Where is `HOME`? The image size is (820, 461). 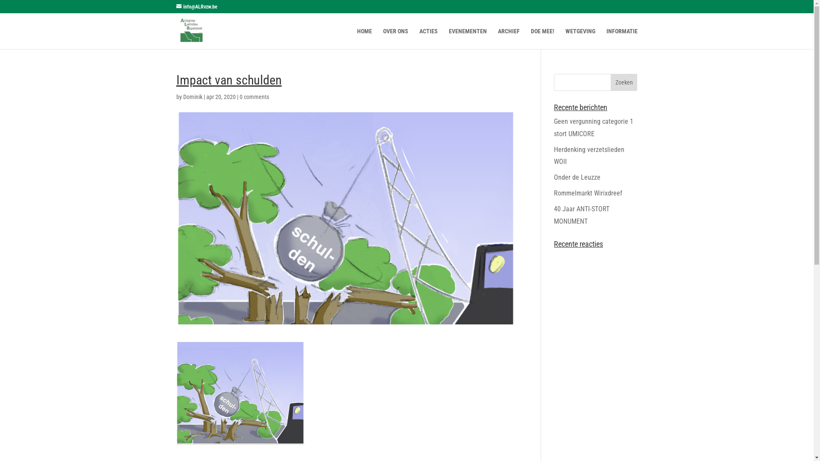
HOME is located at coordinates (365, 38).